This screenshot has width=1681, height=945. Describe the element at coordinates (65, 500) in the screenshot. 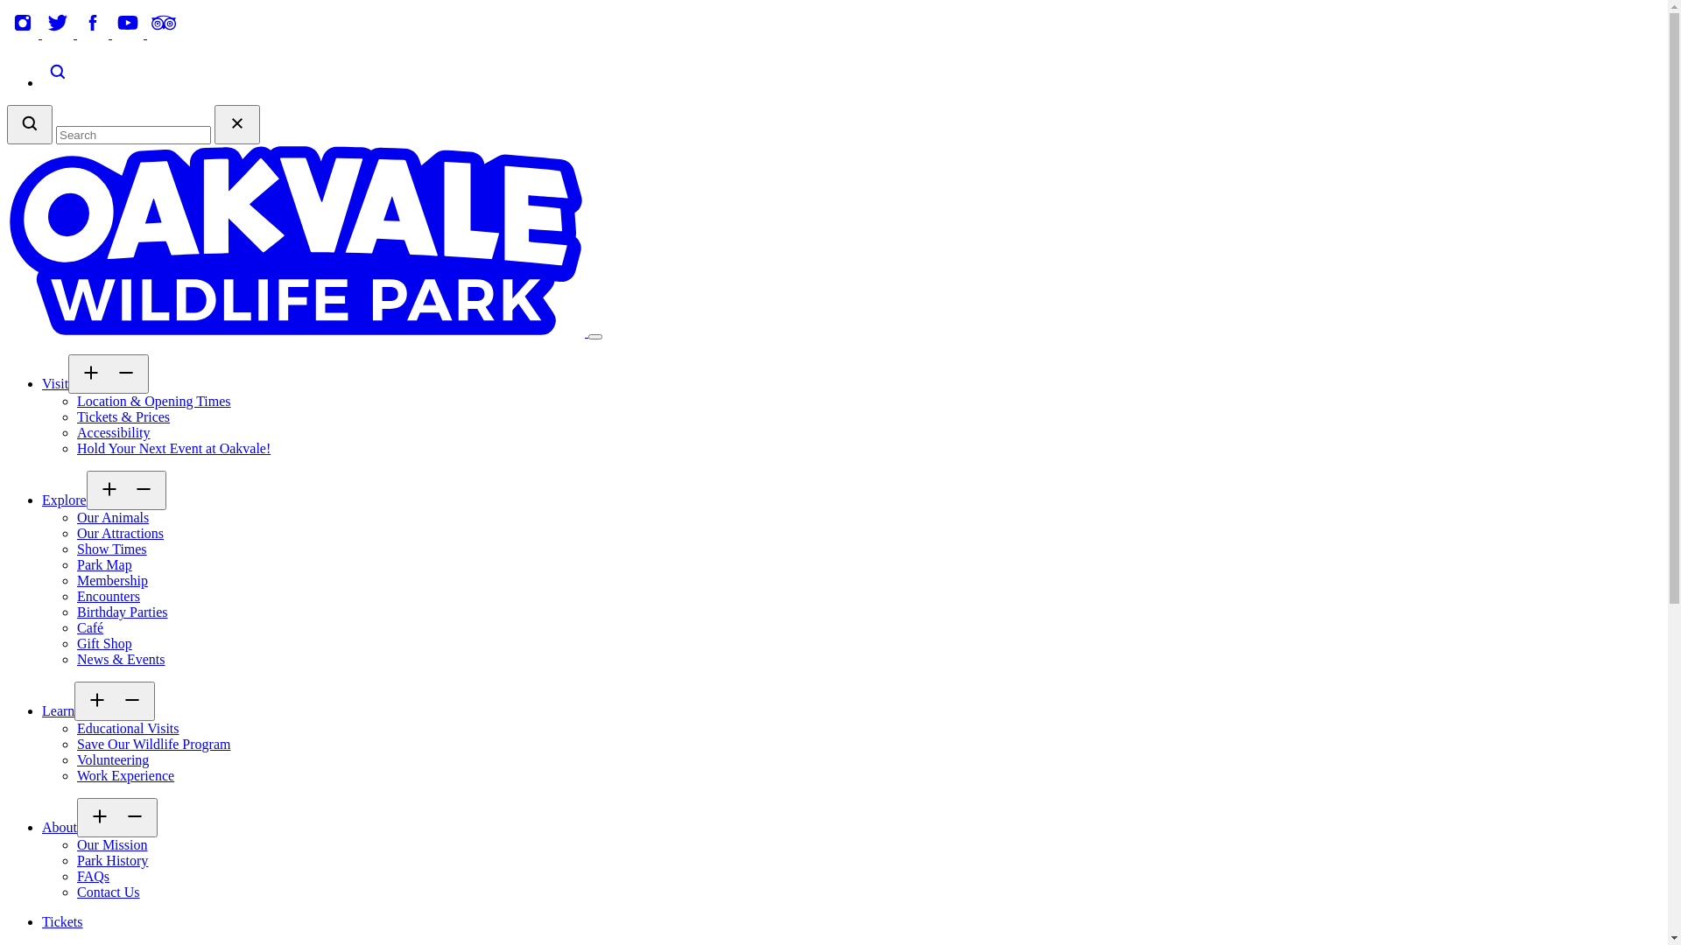

I see `Explore` at that location.